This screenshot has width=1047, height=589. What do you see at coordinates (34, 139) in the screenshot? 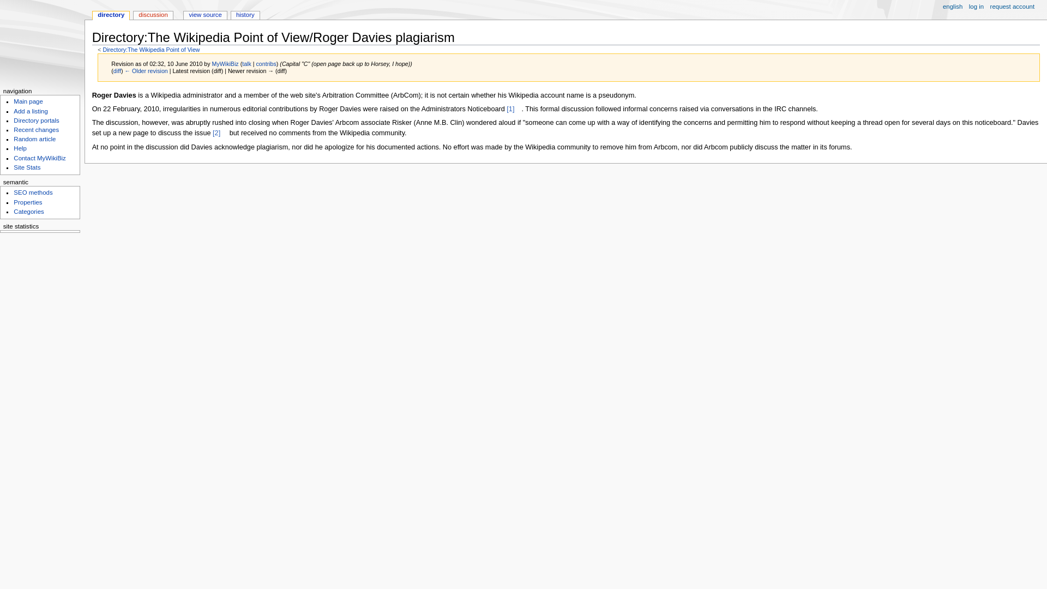
I see `Random article` at bounding box center [34, 139].